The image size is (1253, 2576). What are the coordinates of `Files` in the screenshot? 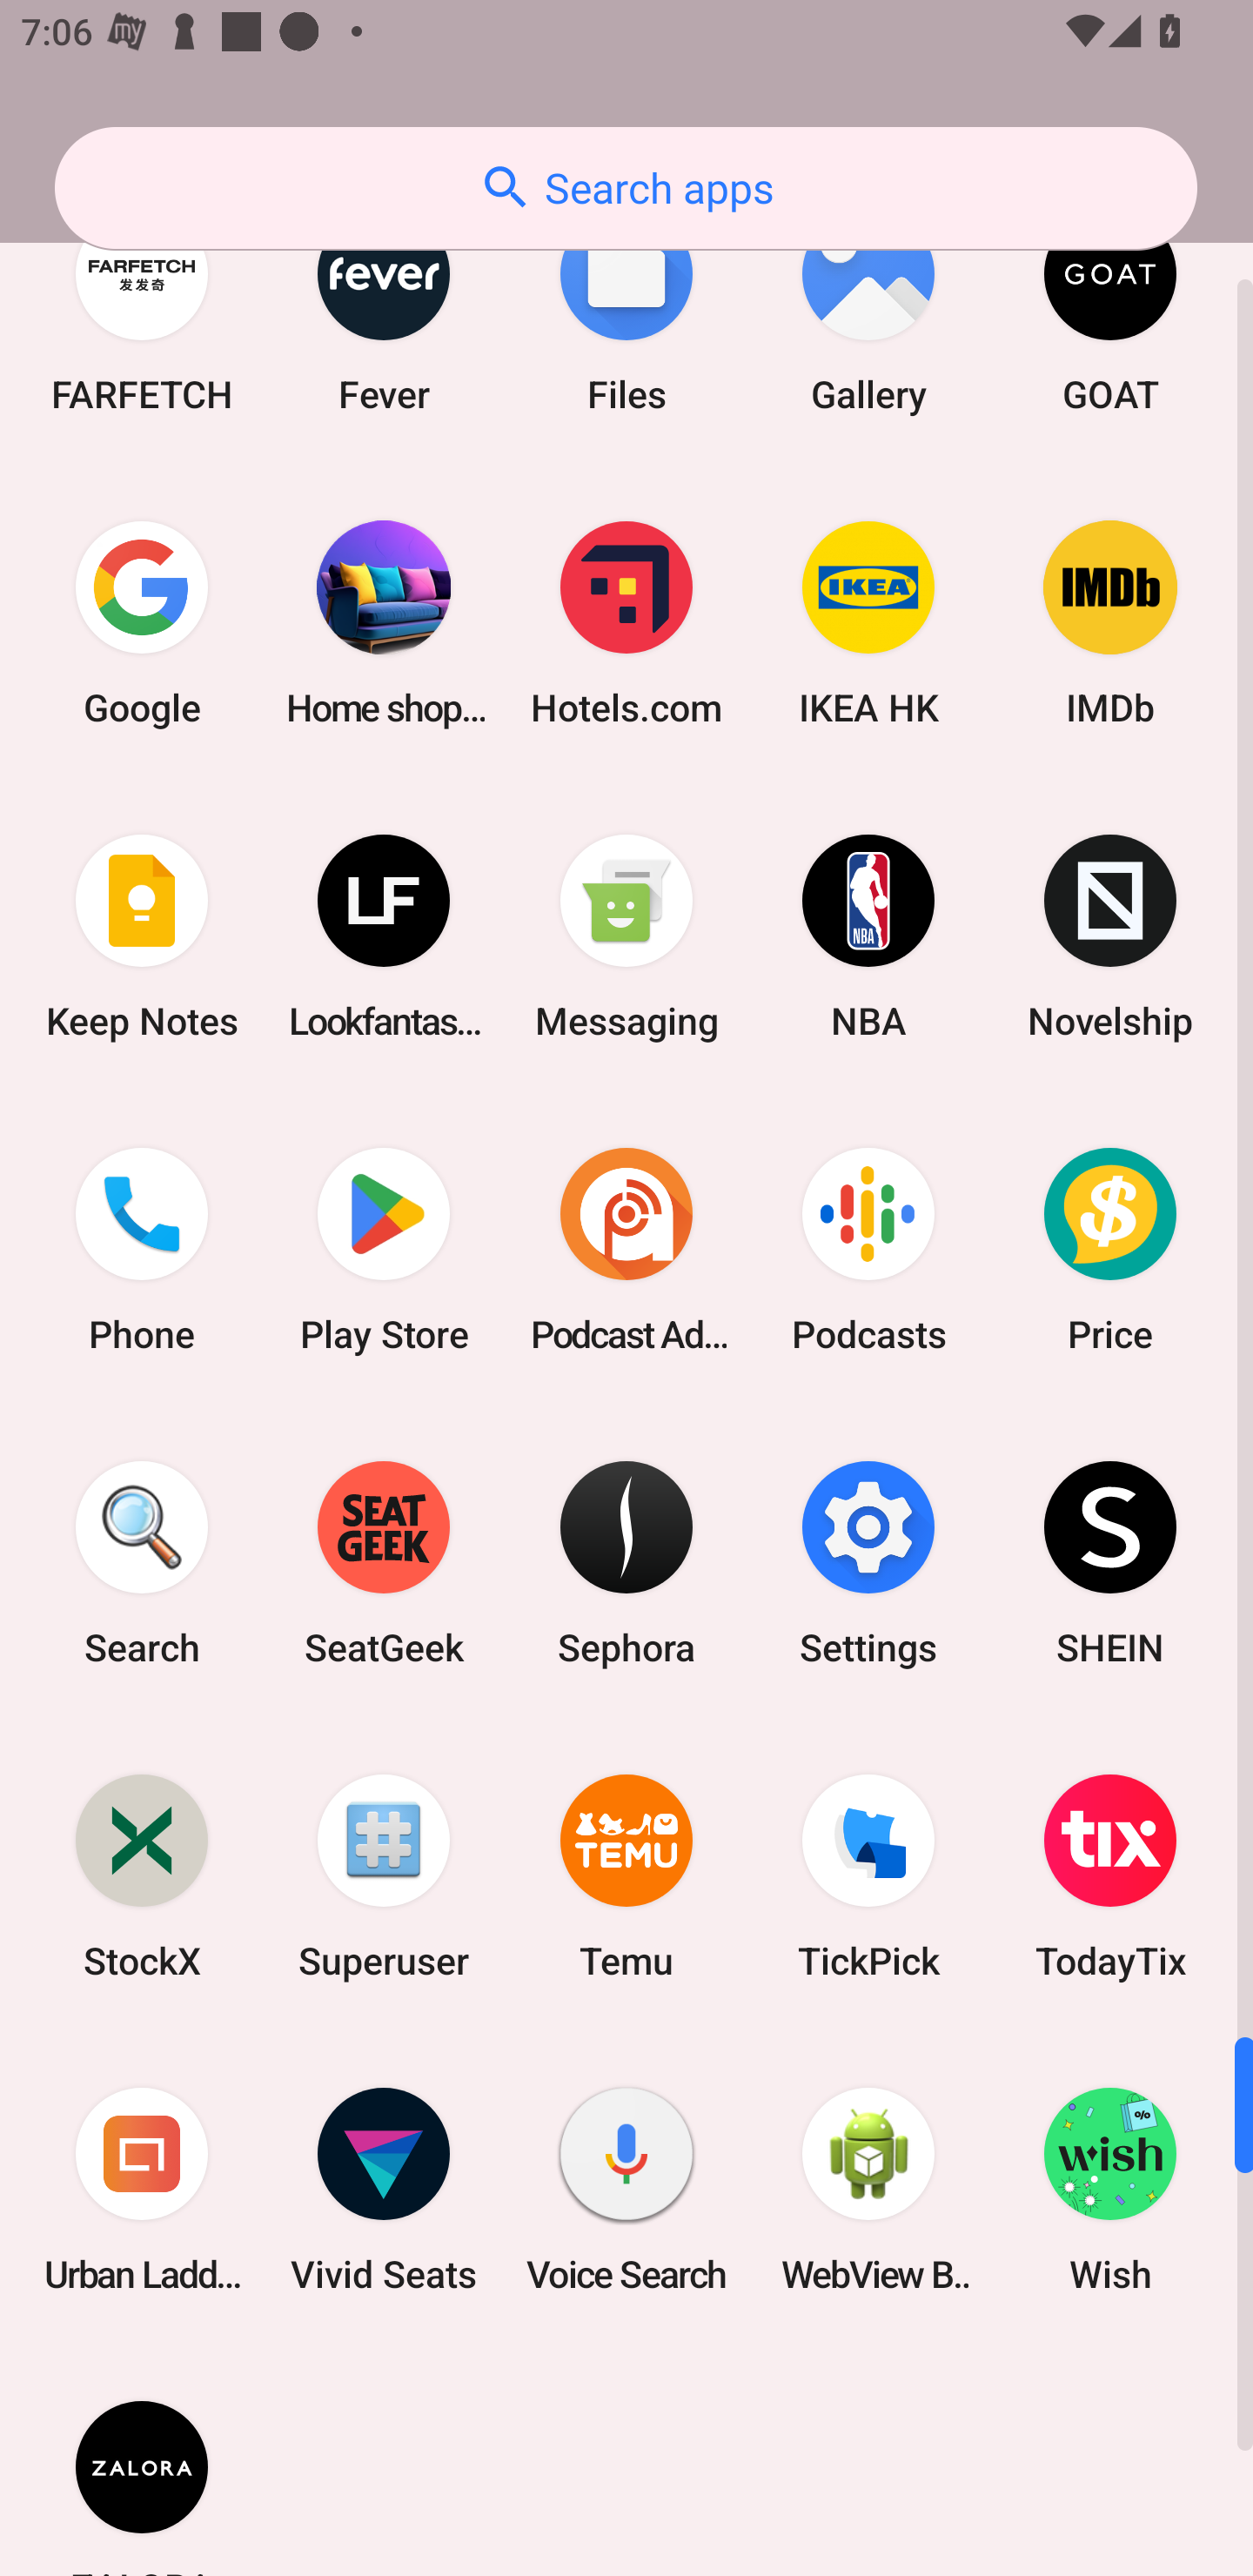 It's located at (626, 308).